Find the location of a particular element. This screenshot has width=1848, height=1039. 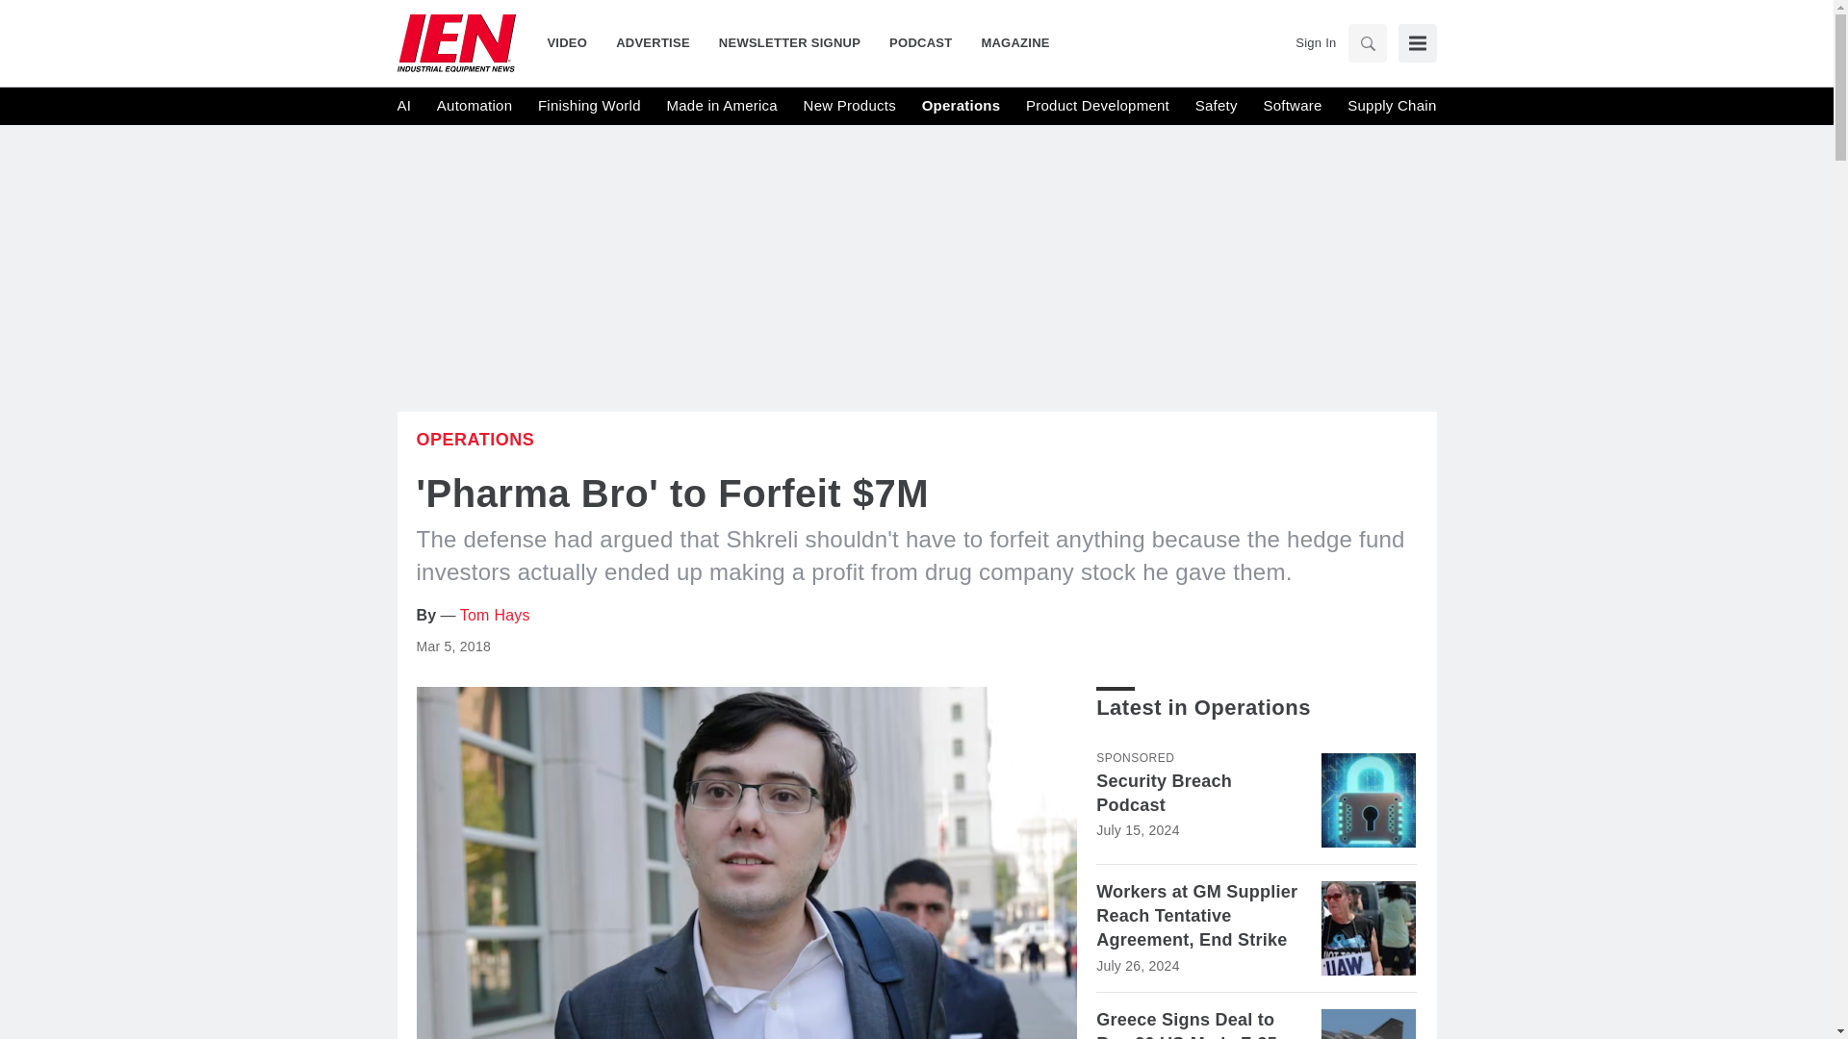

PODCAST is located at coordinates (920, 42).